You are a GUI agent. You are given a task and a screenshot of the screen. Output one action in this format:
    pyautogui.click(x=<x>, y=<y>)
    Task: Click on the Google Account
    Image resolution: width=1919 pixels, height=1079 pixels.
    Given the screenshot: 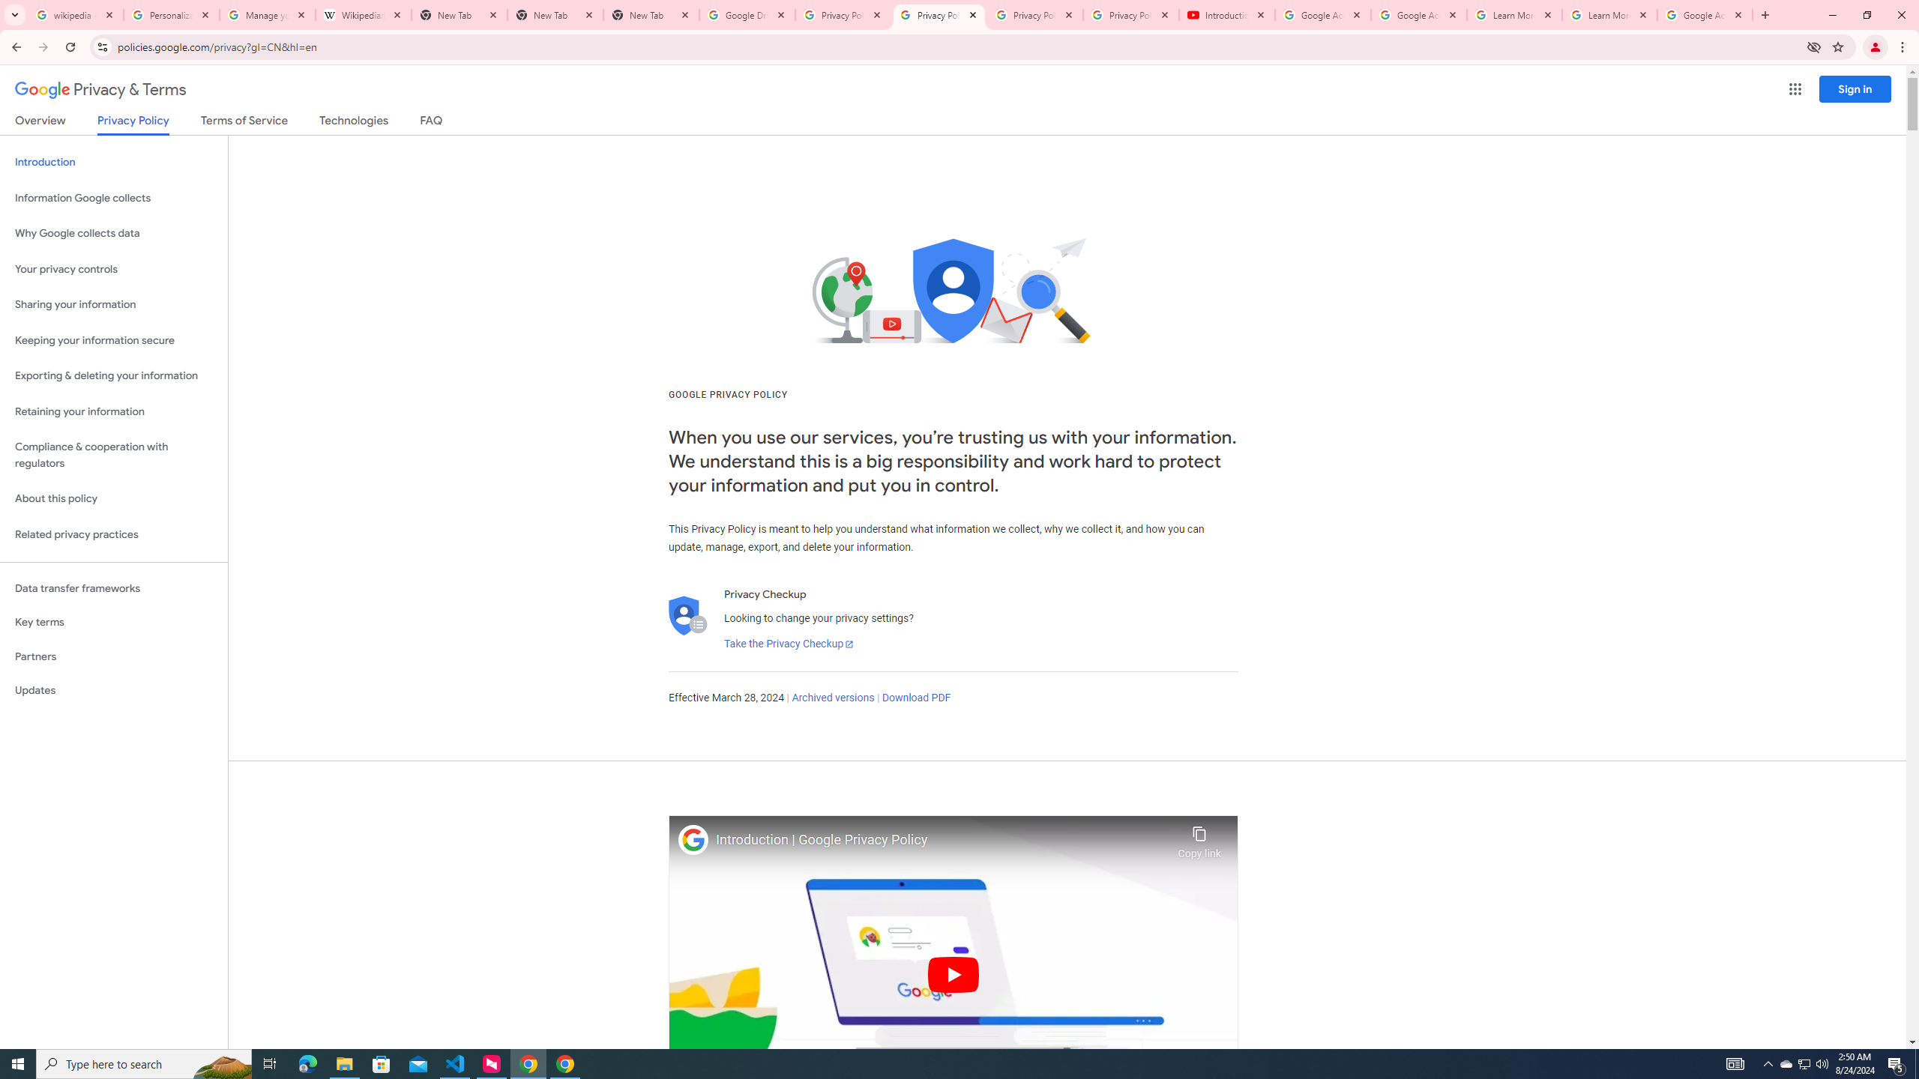 What is the action you would take?
    pyautogui.click(x=1705, y=15)
    